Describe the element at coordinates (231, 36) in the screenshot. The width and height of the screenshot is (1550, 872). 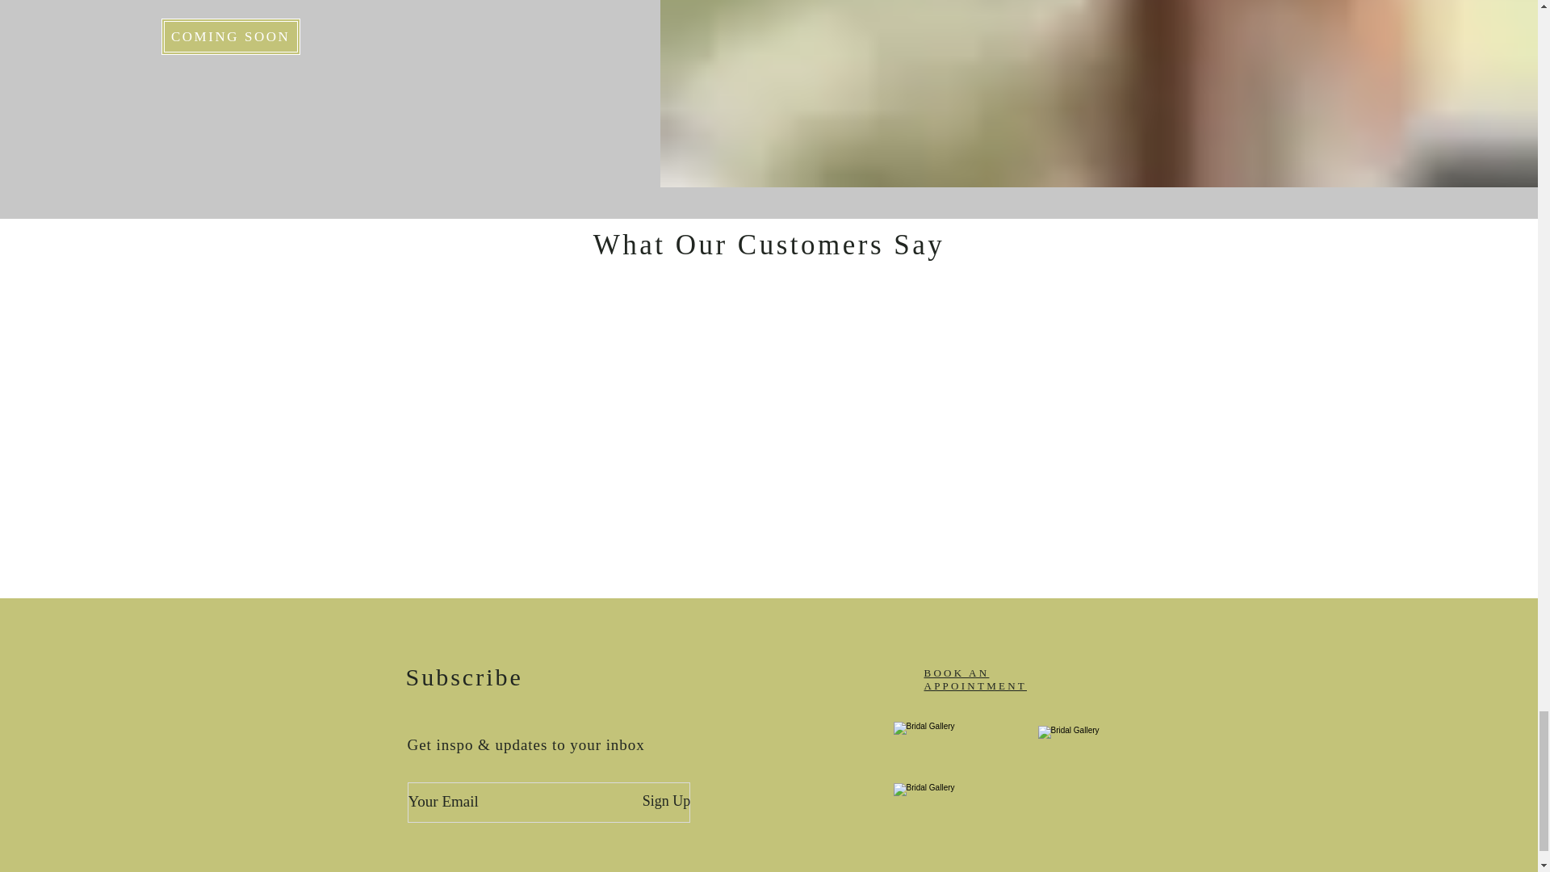
I see `COMING SOON` at that location.